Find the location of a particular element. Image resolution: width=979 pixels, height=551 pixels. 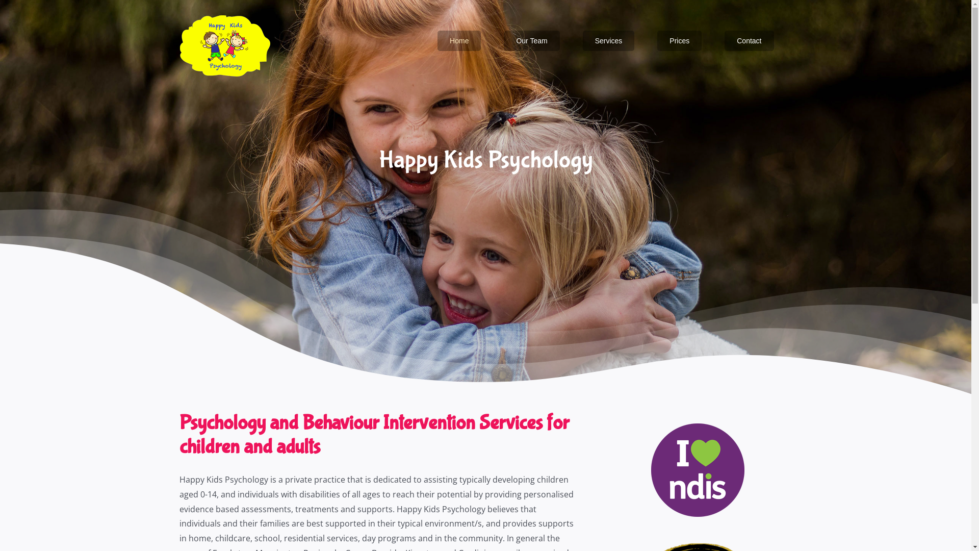

Contact is located at coordinates (749, 41).